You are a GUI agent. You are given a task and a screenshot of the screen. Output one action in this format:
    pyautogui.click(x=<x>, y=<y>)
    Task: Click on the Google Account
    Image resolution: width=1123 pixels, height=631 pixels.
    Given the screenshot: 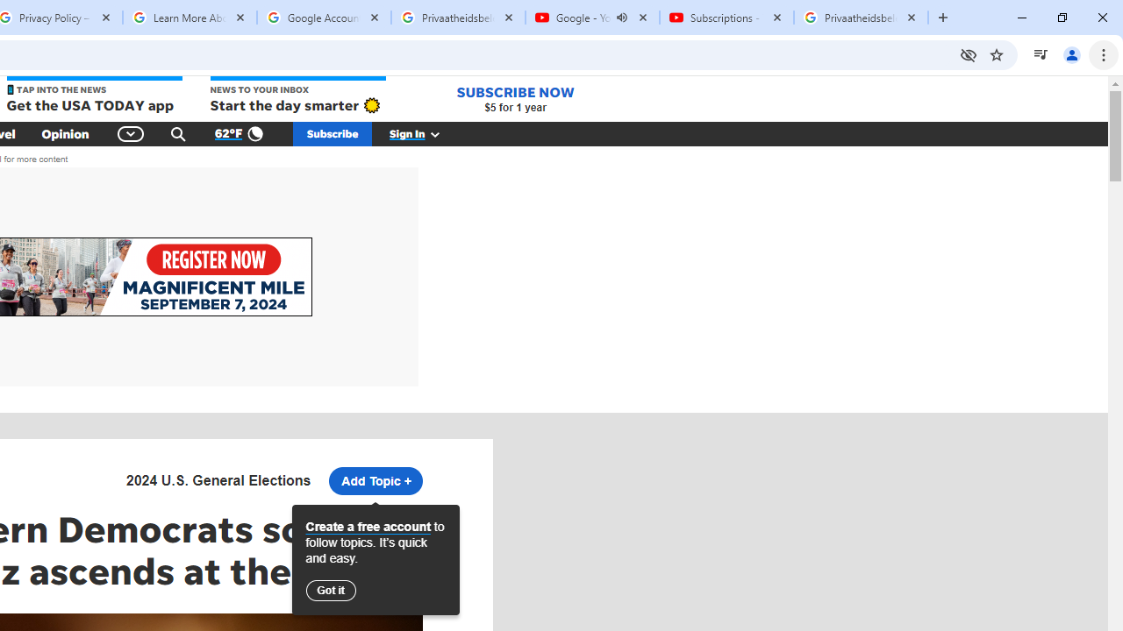 What is the action you would take?
    pyautogui.click(x=324, y=18)
    